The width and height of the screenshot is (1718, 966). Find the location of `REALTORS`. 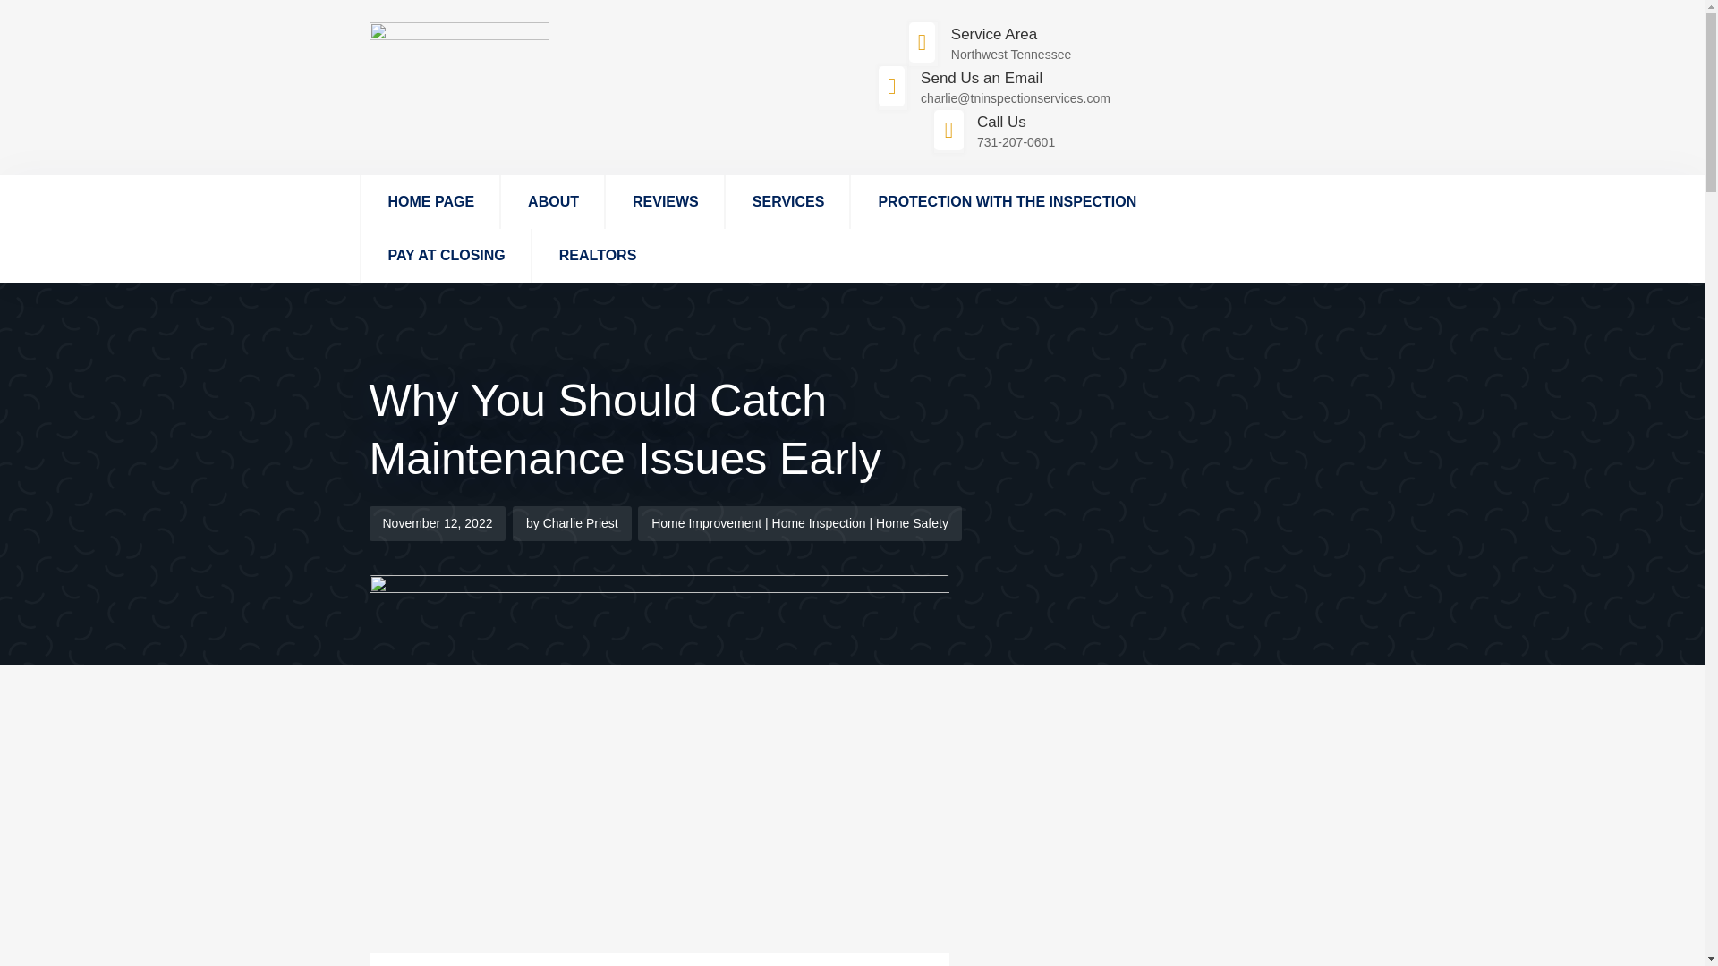

REALTORS is located at coordinates (597, 256).